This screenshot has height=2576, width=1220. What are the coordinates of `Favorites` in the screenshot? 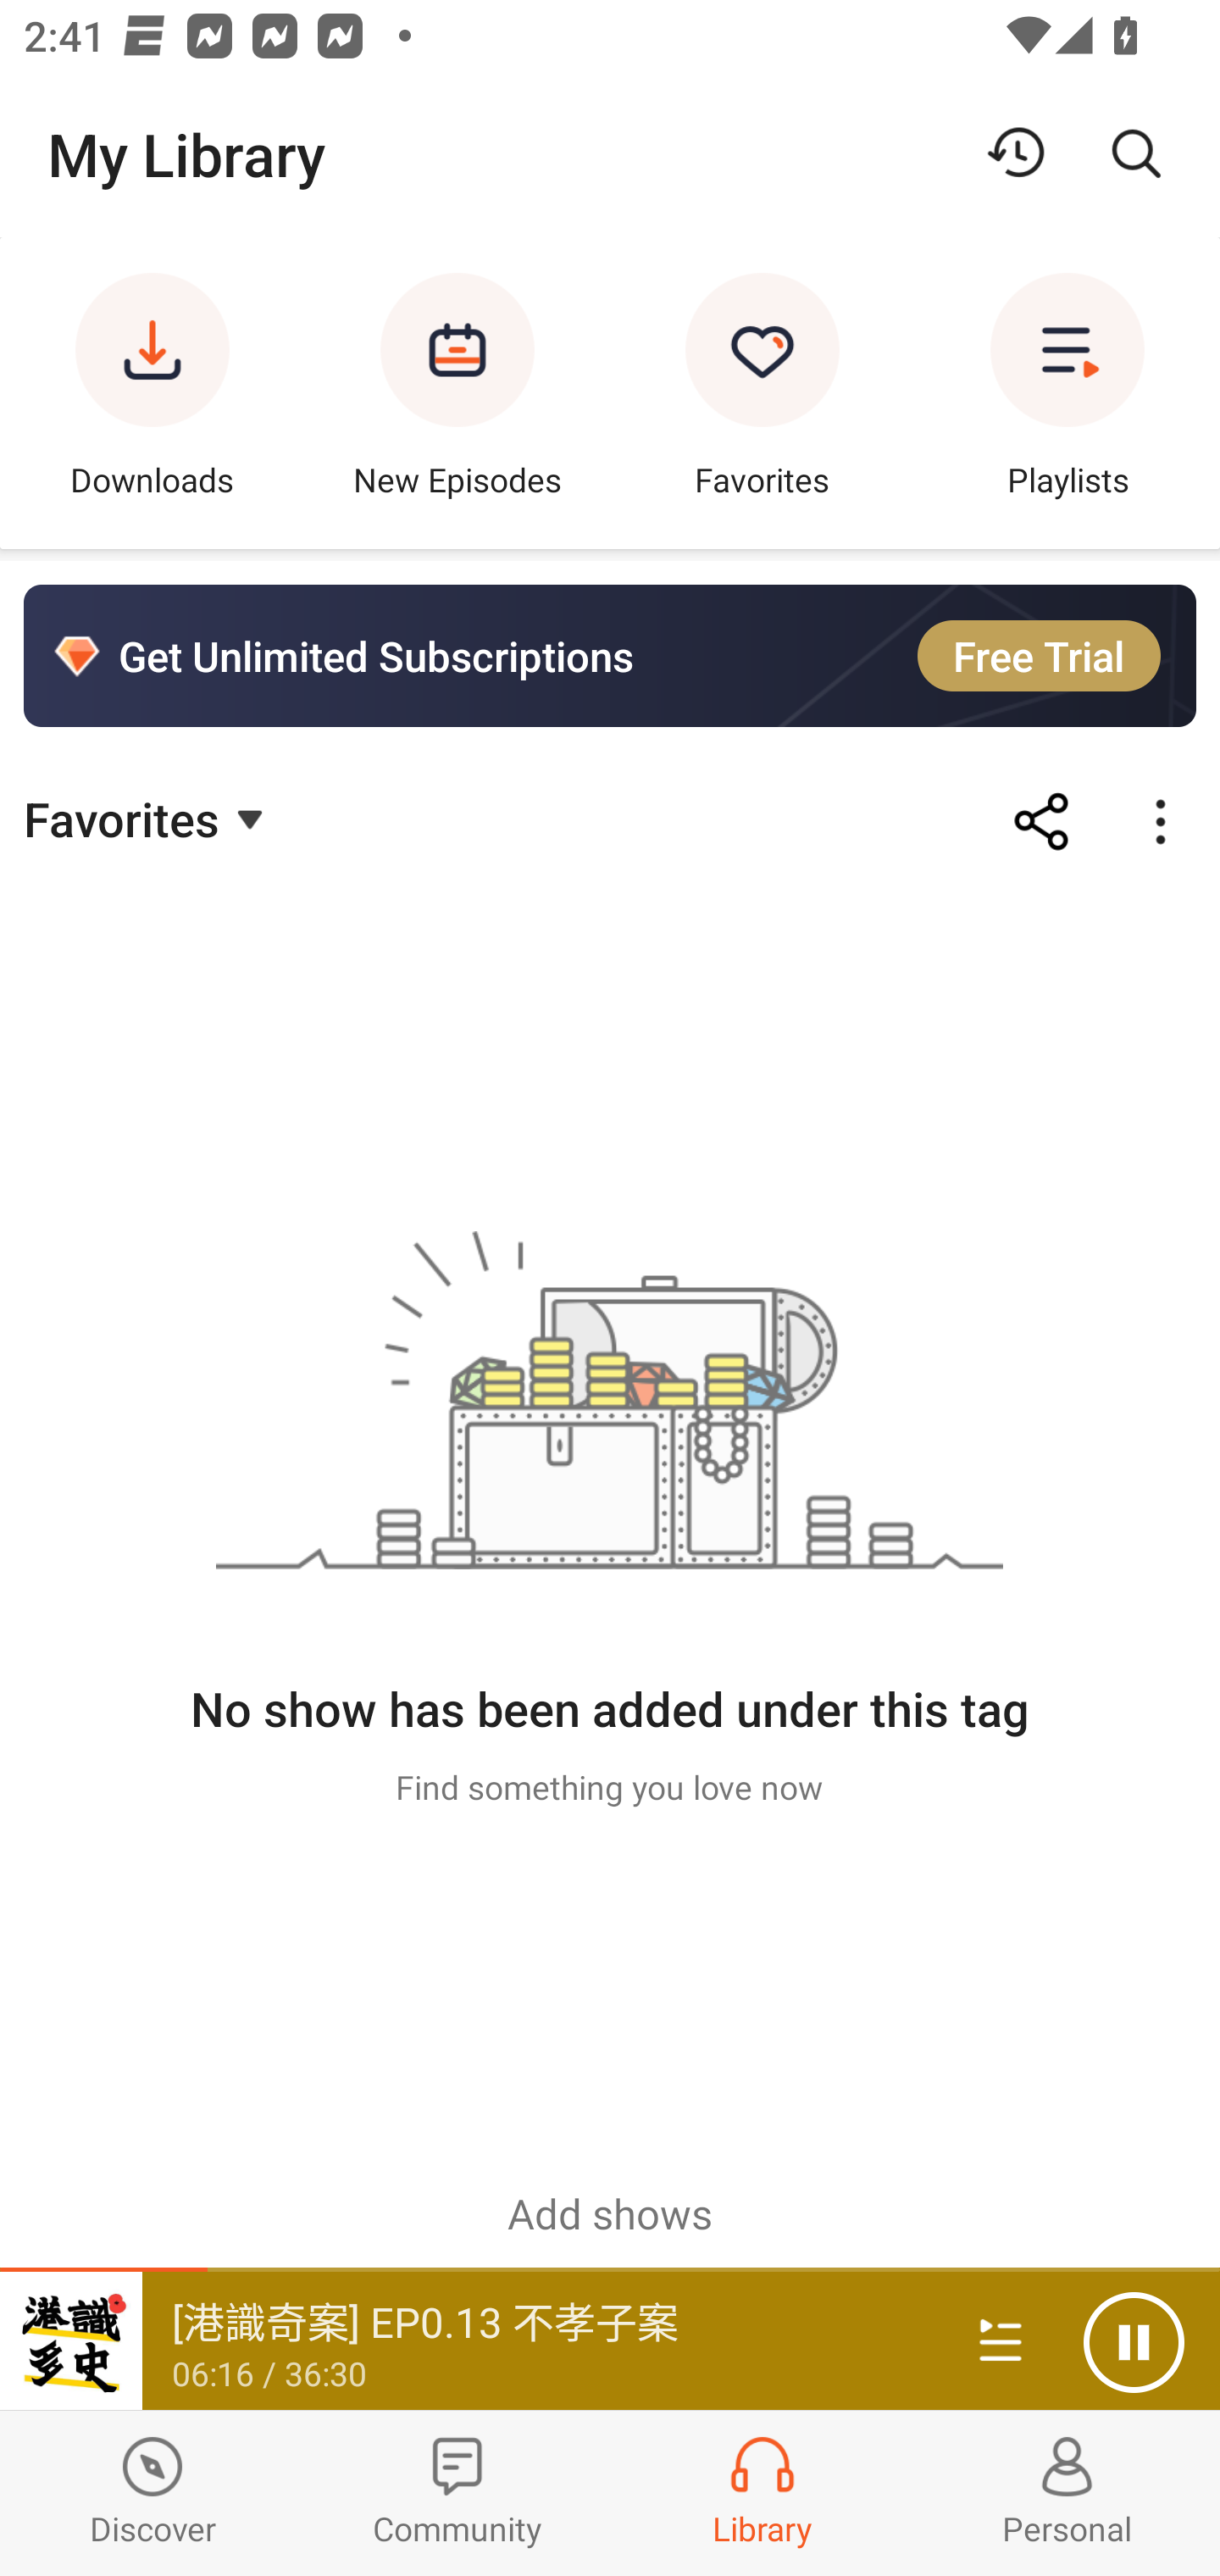 It's located at (762, 392).